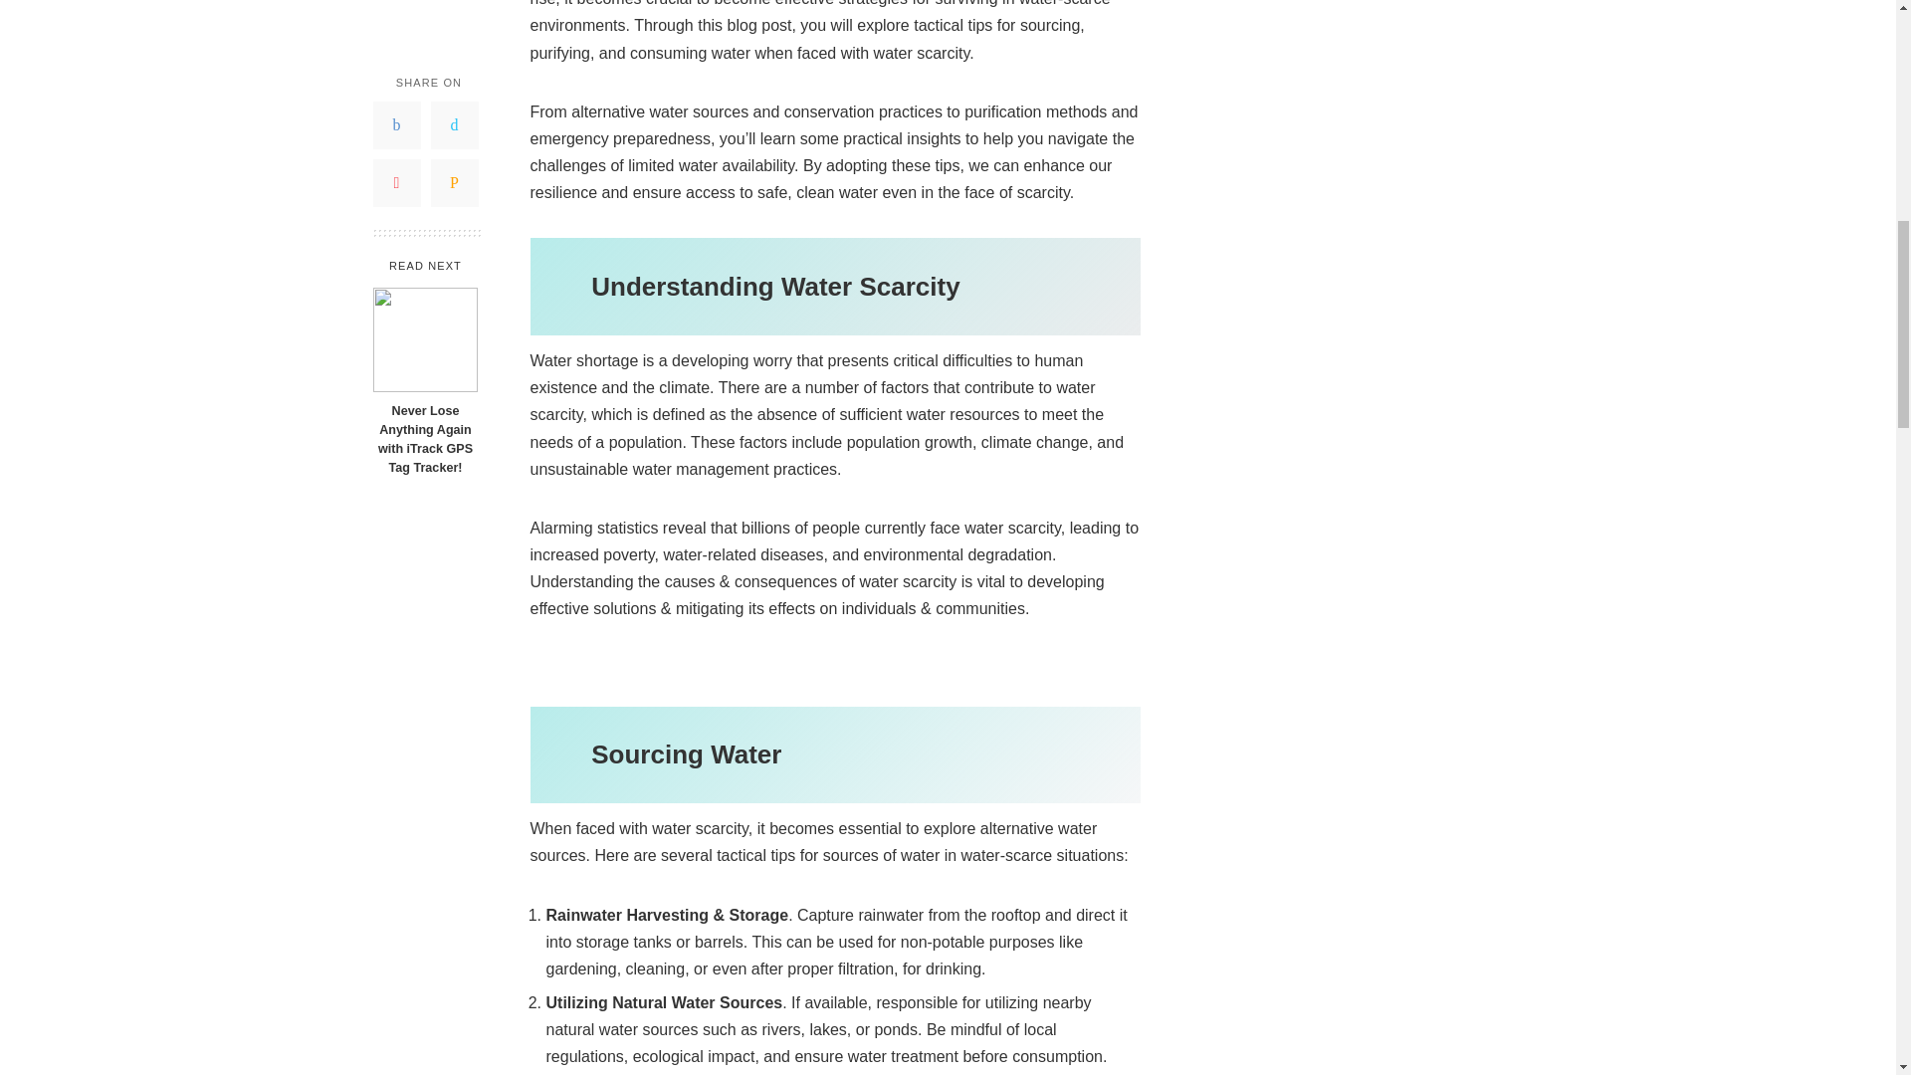 This screenshot has height=1075, width=1911. What do you see at coordinates (396, 40) in the screenshot?
I see `Pinterest` at bounding box center [396, 40].